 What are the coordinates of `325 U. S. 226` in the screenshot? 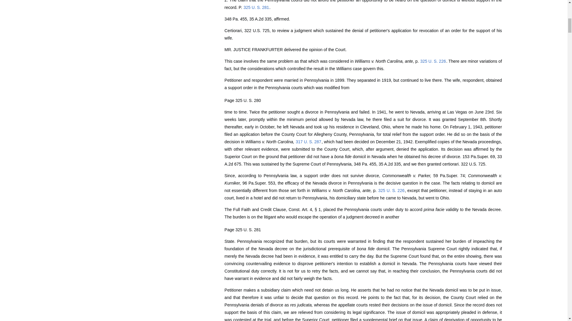 It's located at (391, 190).